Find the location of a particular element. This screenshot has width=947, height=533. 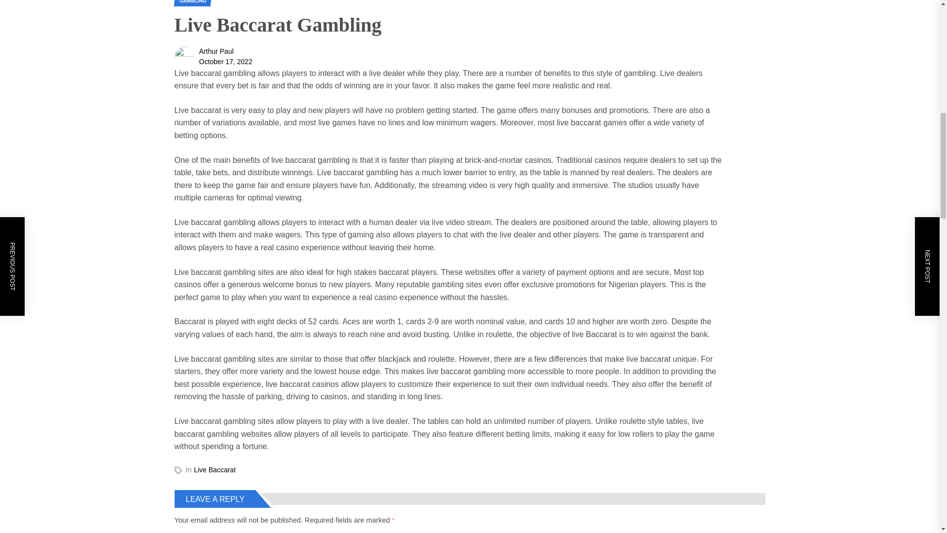

Arthur Paul is located at coordinates (216, 51).